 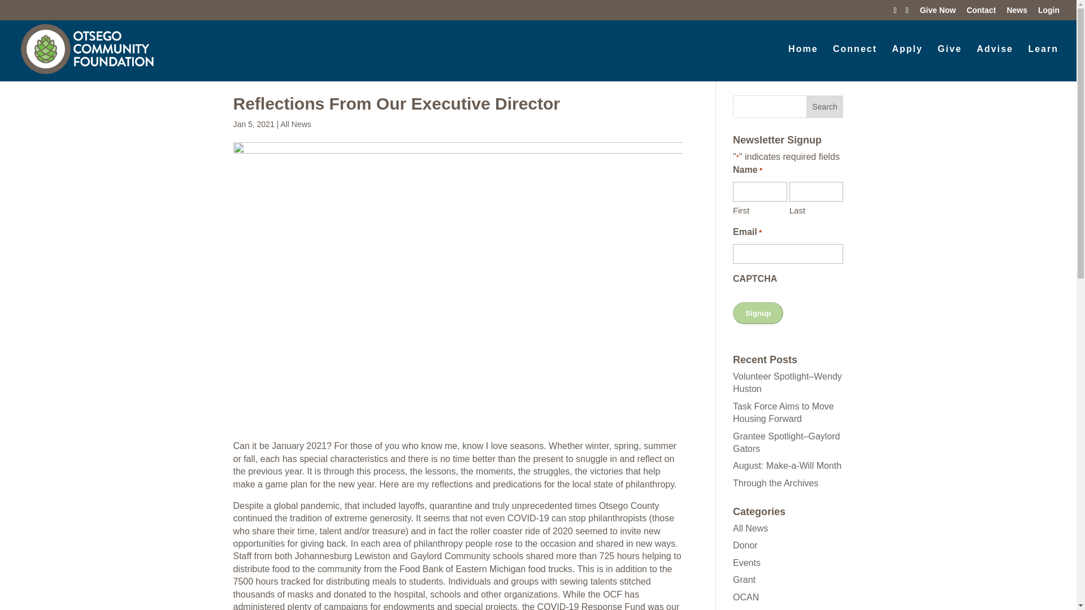 What do you see at coordinates (756, 609) in the screenshot?
I see `Scholarship` at bounding box center [756, 609].